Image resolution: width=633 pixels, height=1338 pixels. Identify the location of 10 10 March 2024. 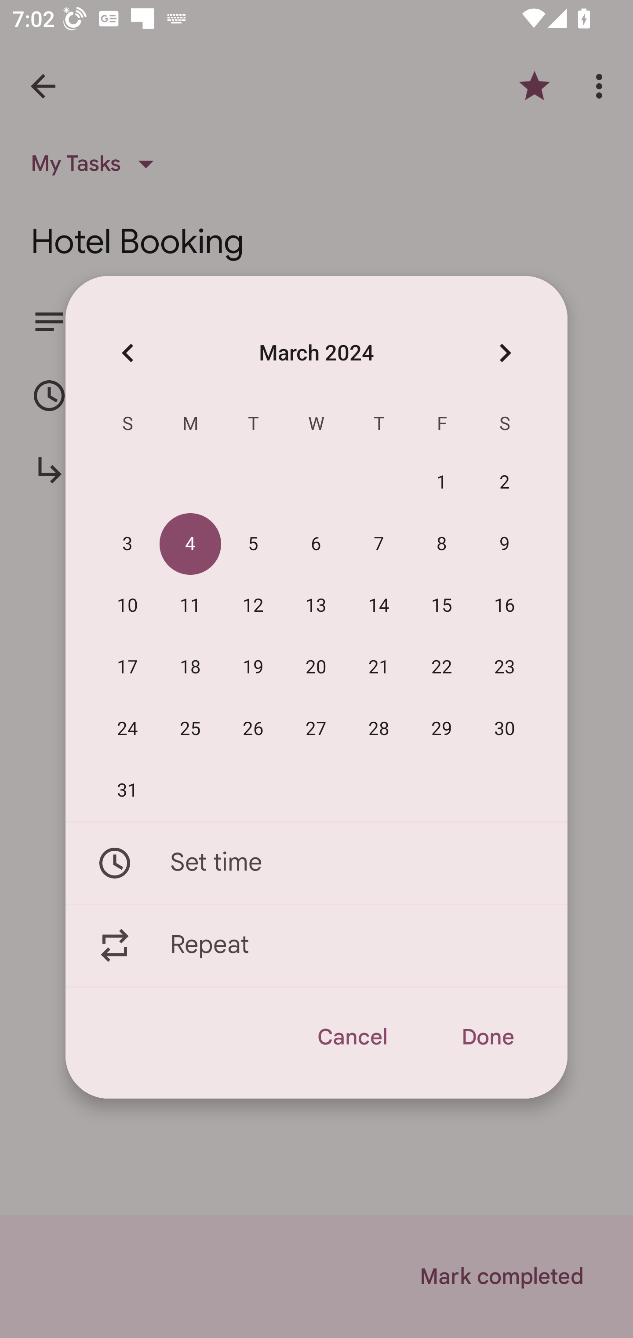
(127, 606).